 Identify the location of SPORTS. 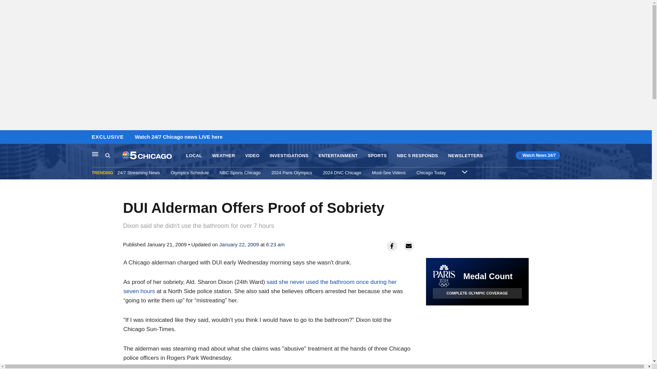
(377, 156).